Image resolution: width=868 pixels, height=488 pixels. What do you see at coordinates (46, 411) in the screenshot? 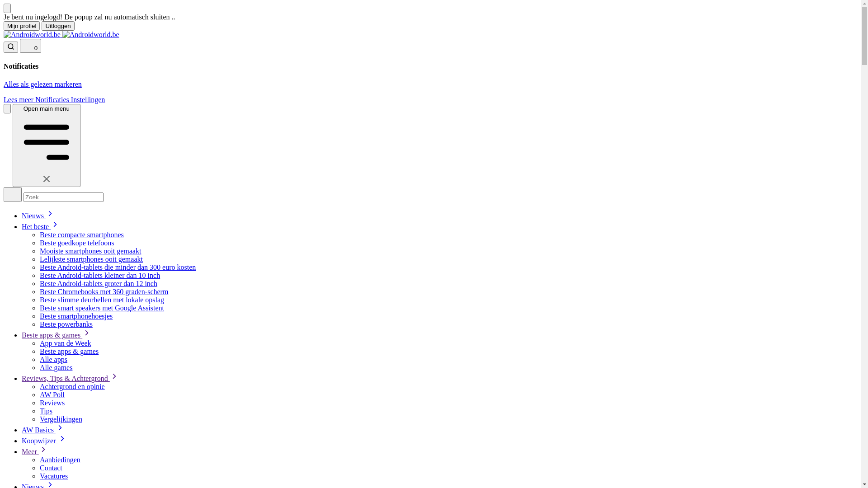
I see `Tips` at bounding box center [46, 411].